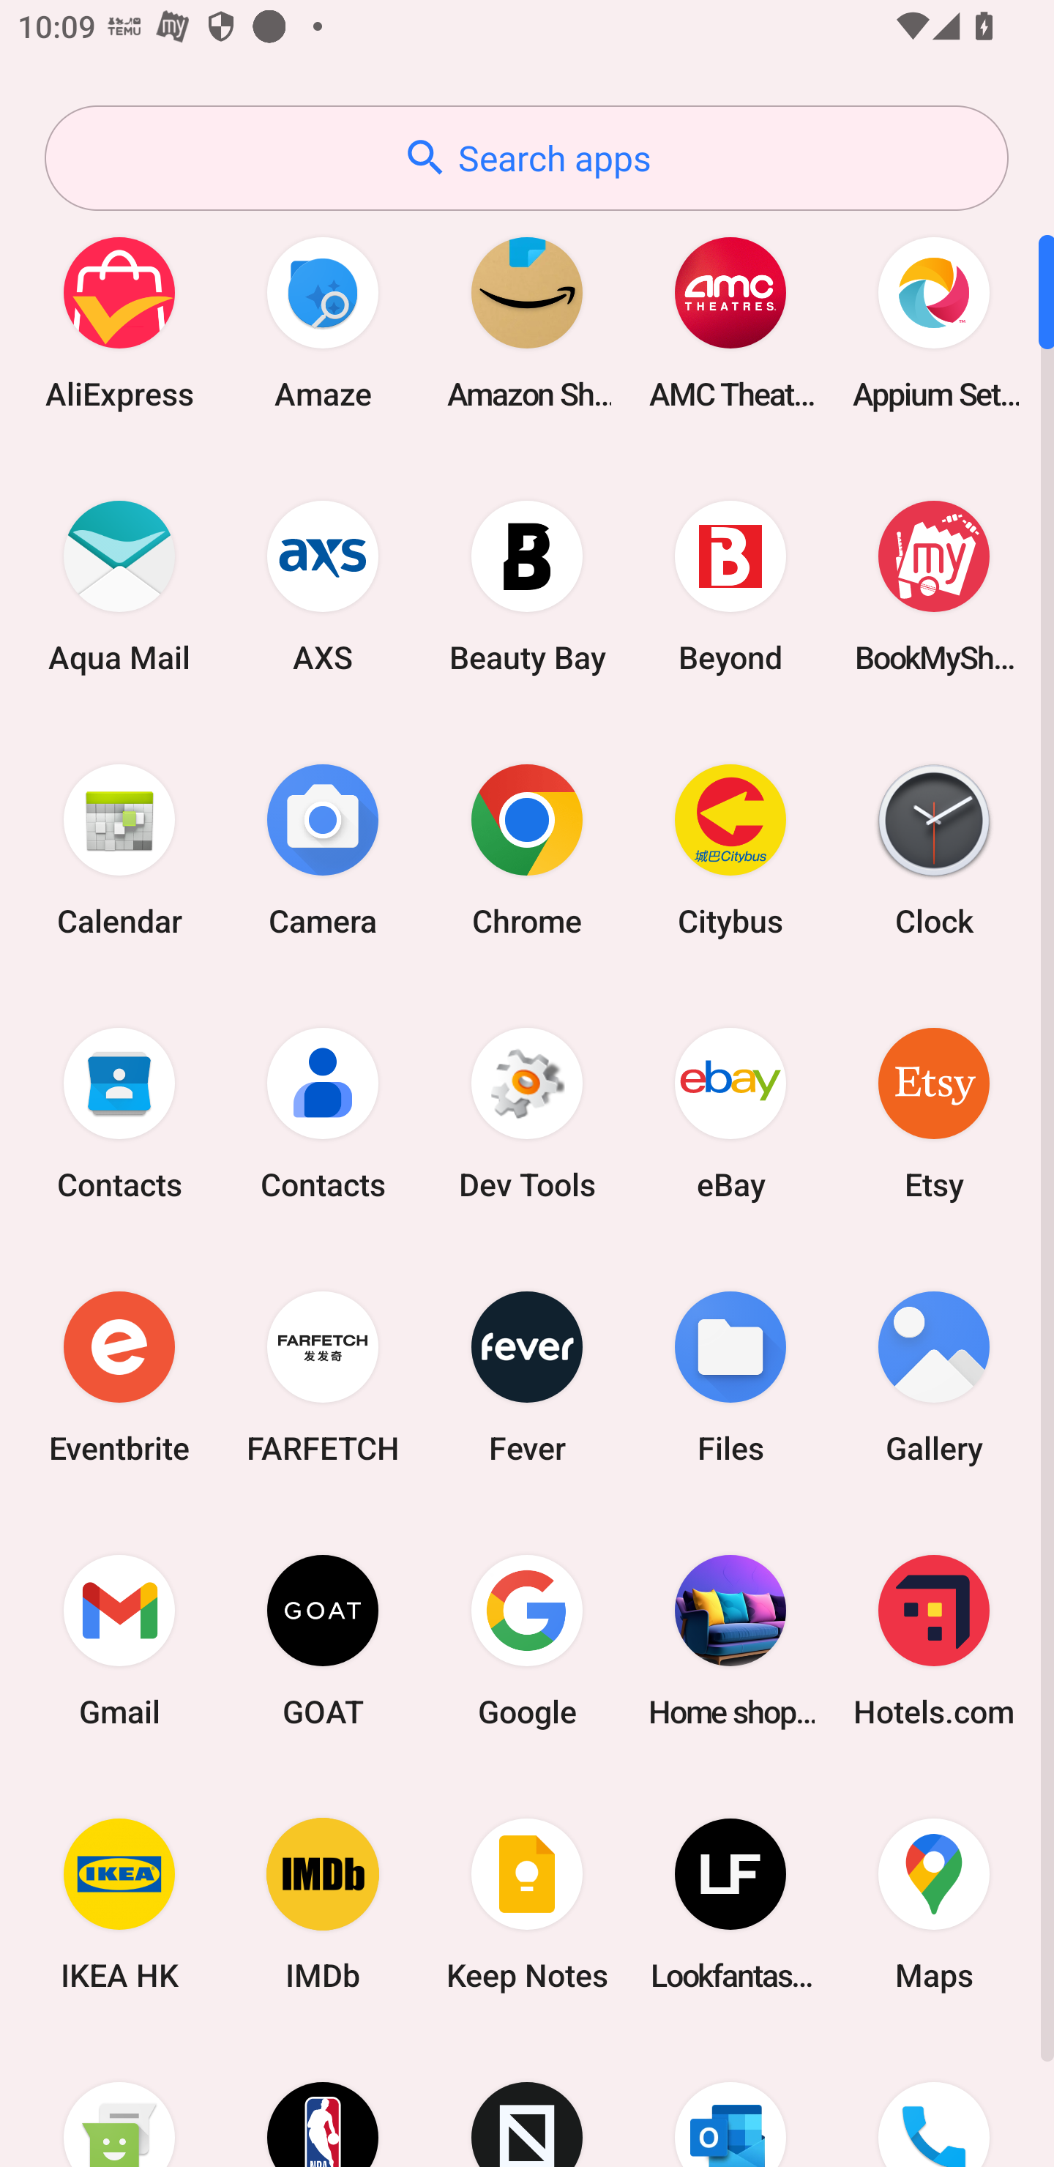 The image size is (1054, 2167). I want to click on Eventbrite, so click(119, 1376).